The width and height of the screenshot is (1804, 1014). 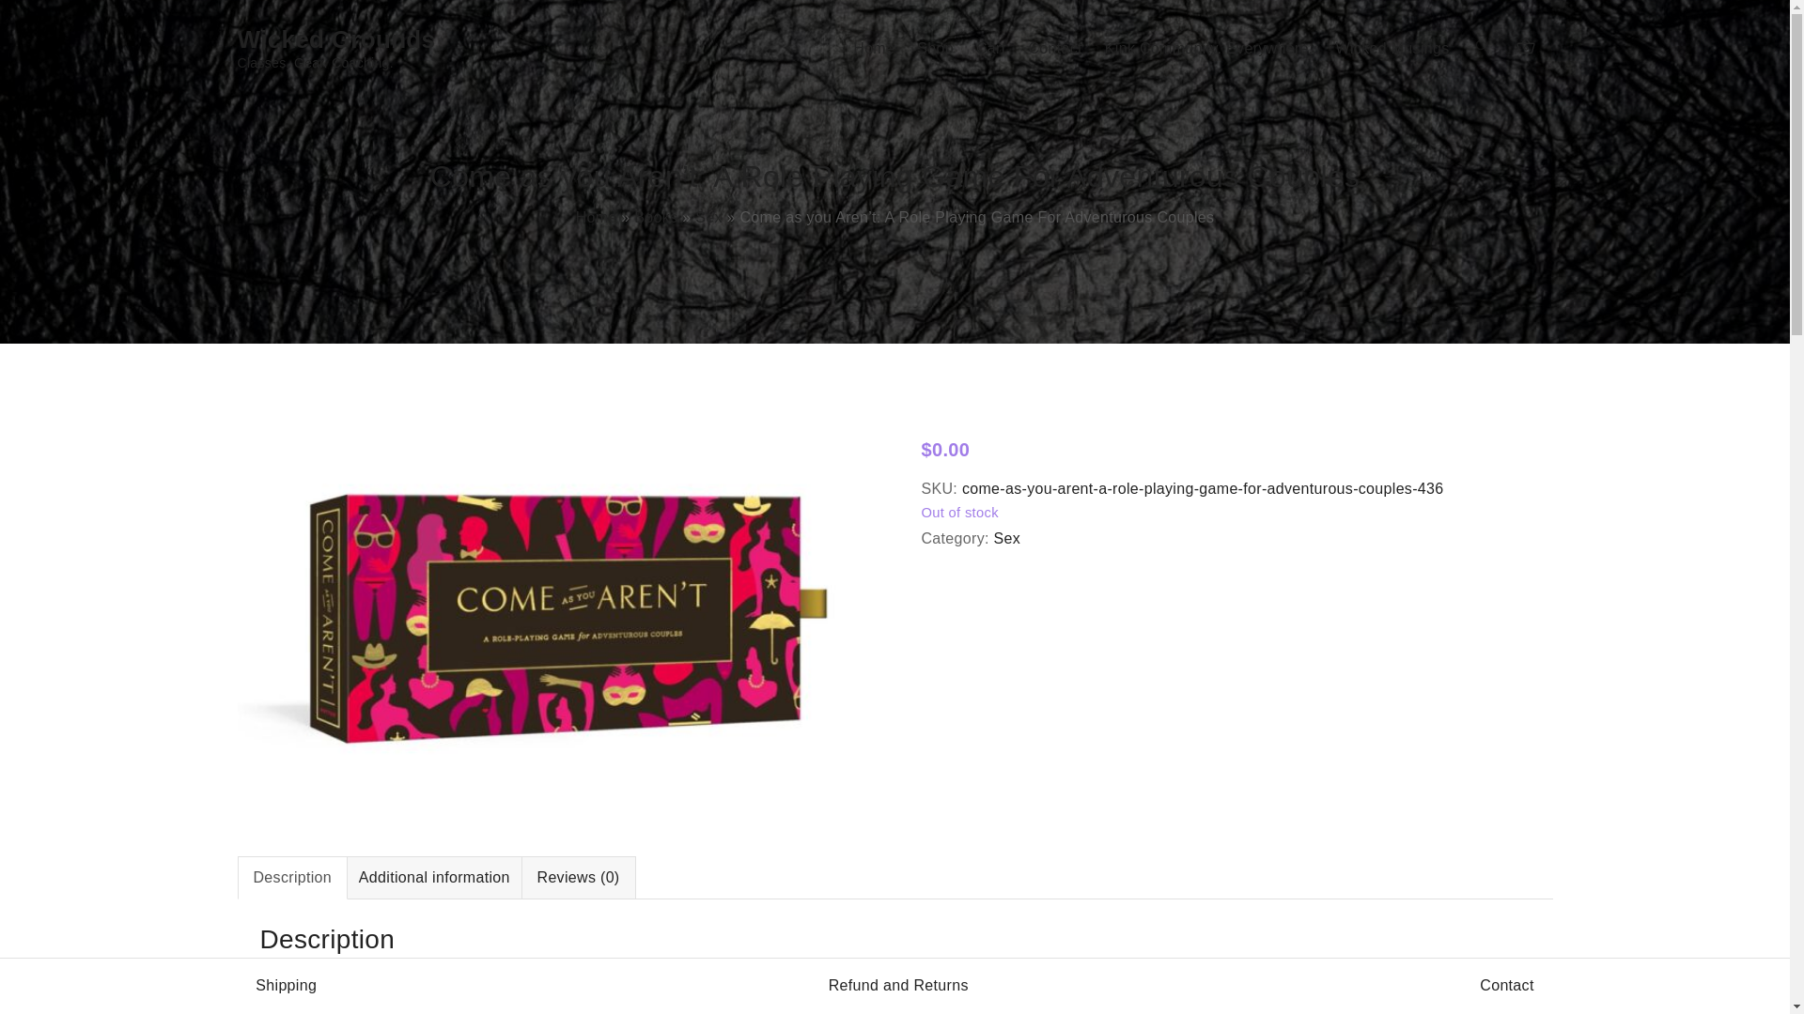 I want to click on Home, so click(x=596, y=216).